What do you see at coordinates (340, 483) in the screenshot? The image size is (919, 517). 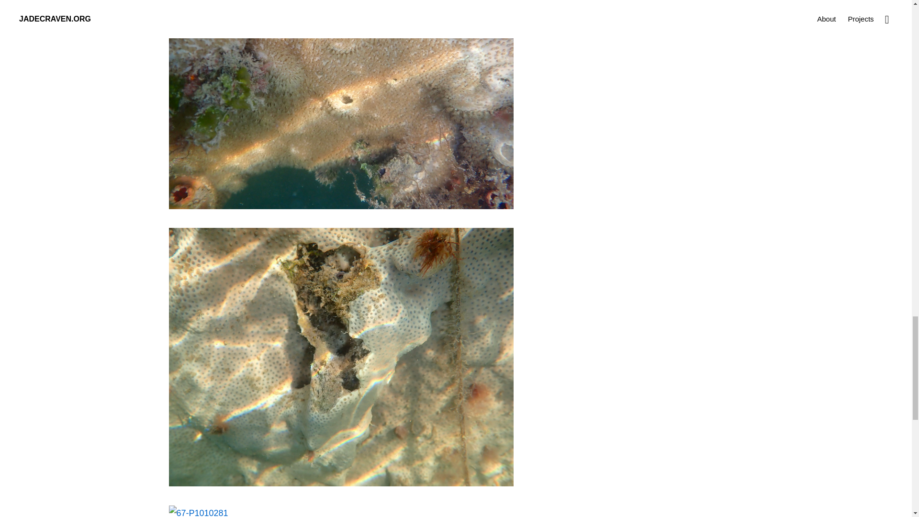 I see `68-P1010284` at bounding box center [340, 483].